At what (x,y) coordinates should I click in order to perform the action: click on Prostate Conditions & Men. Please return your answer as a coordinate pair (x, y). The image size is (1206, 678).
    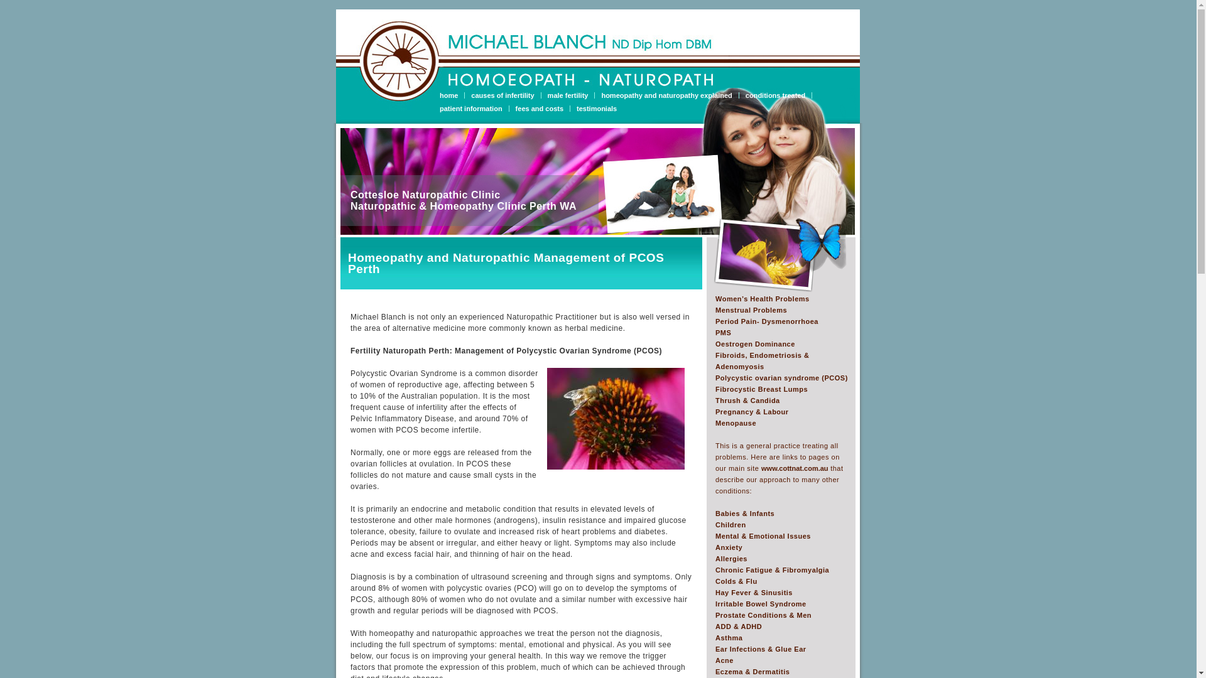
    Looking at the image, I should click on (764, 615).